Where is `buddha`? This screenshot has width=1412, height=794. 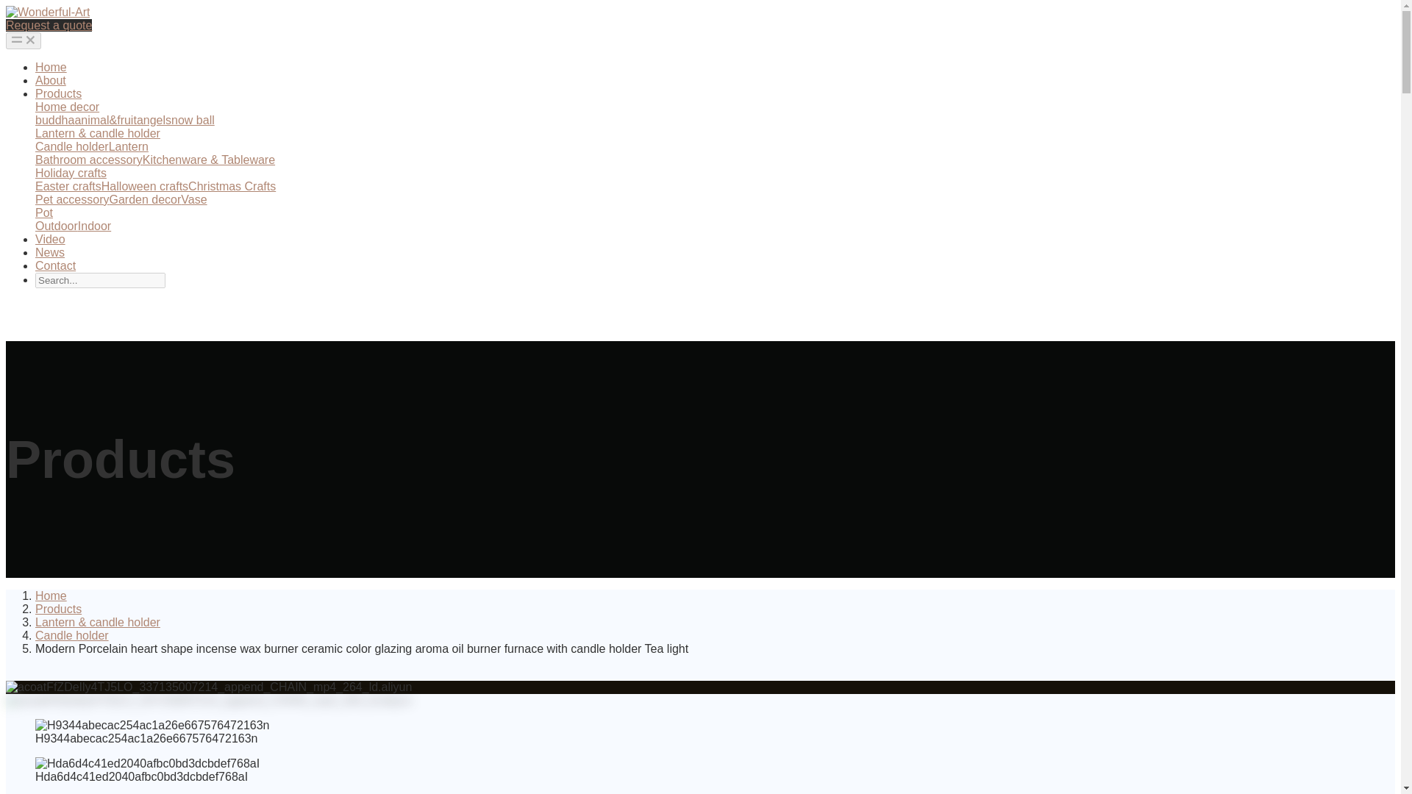
buddha is located at coordinates (54, 120).